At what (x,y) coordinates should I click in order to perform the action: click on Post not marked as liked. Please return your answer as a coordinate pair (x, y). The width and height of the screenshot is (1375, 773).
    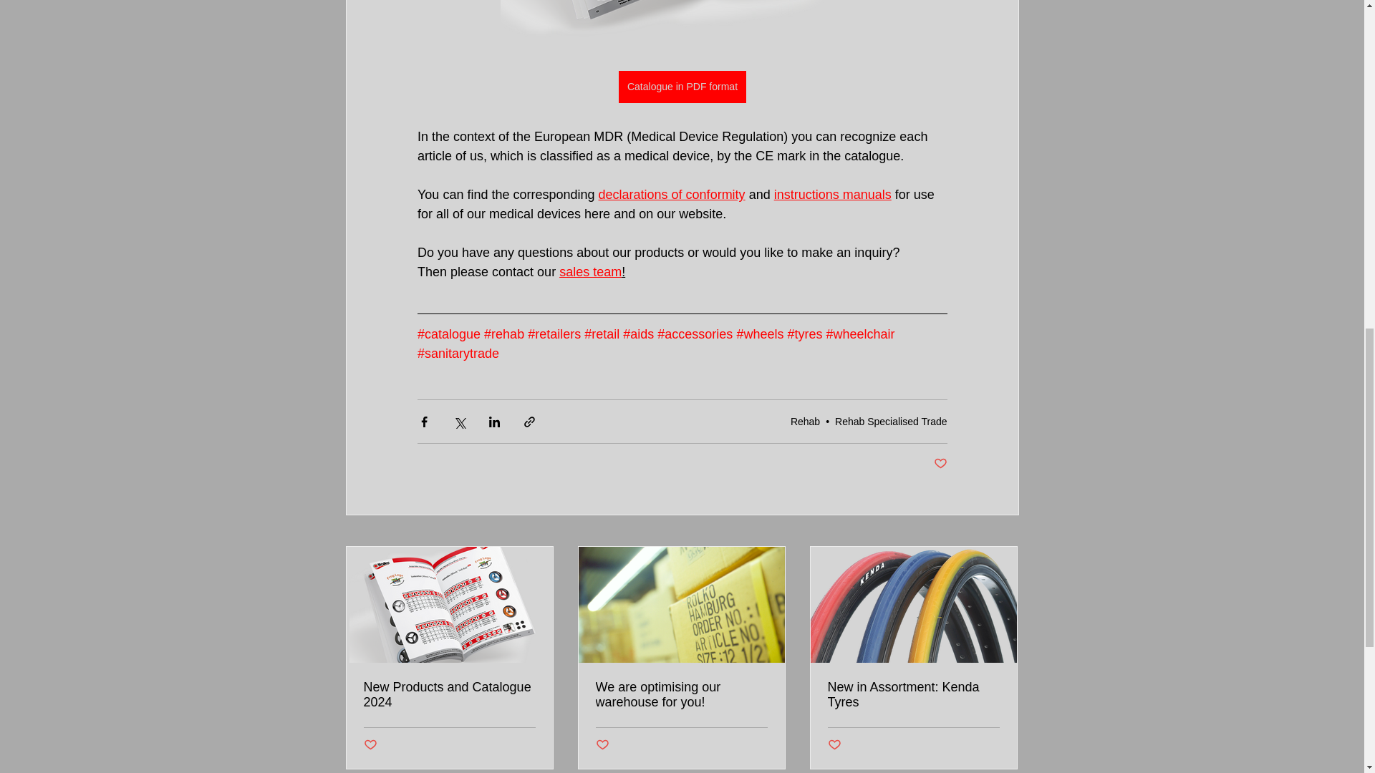
    Looking at the image, I should click on (370, 745).